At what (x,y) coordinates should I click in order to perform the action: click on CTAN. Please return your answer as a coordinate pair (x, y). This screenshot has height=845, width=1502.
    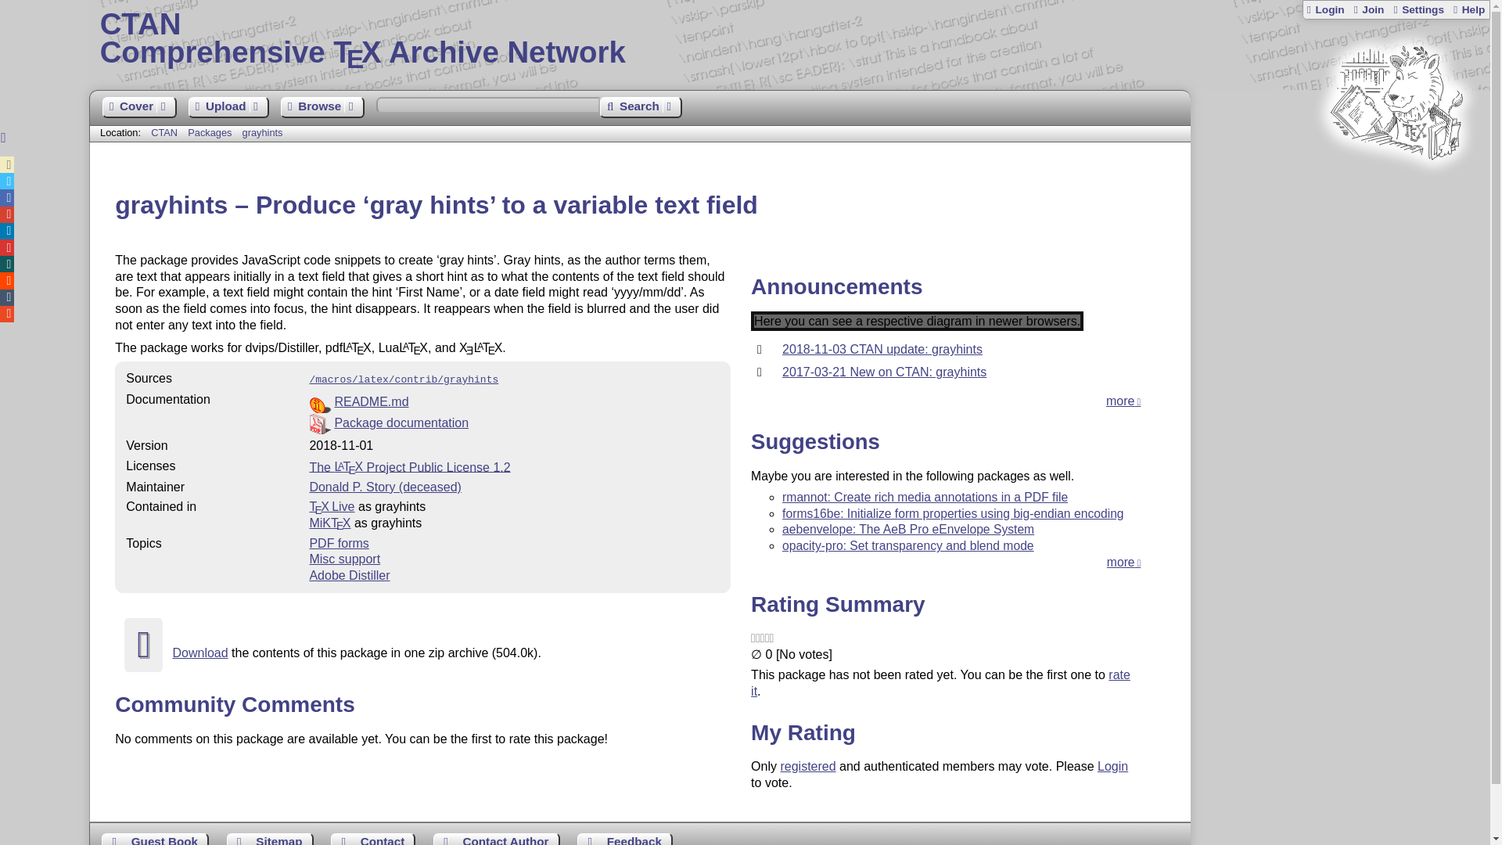
    Looking at the image, I should click on (164, 133).